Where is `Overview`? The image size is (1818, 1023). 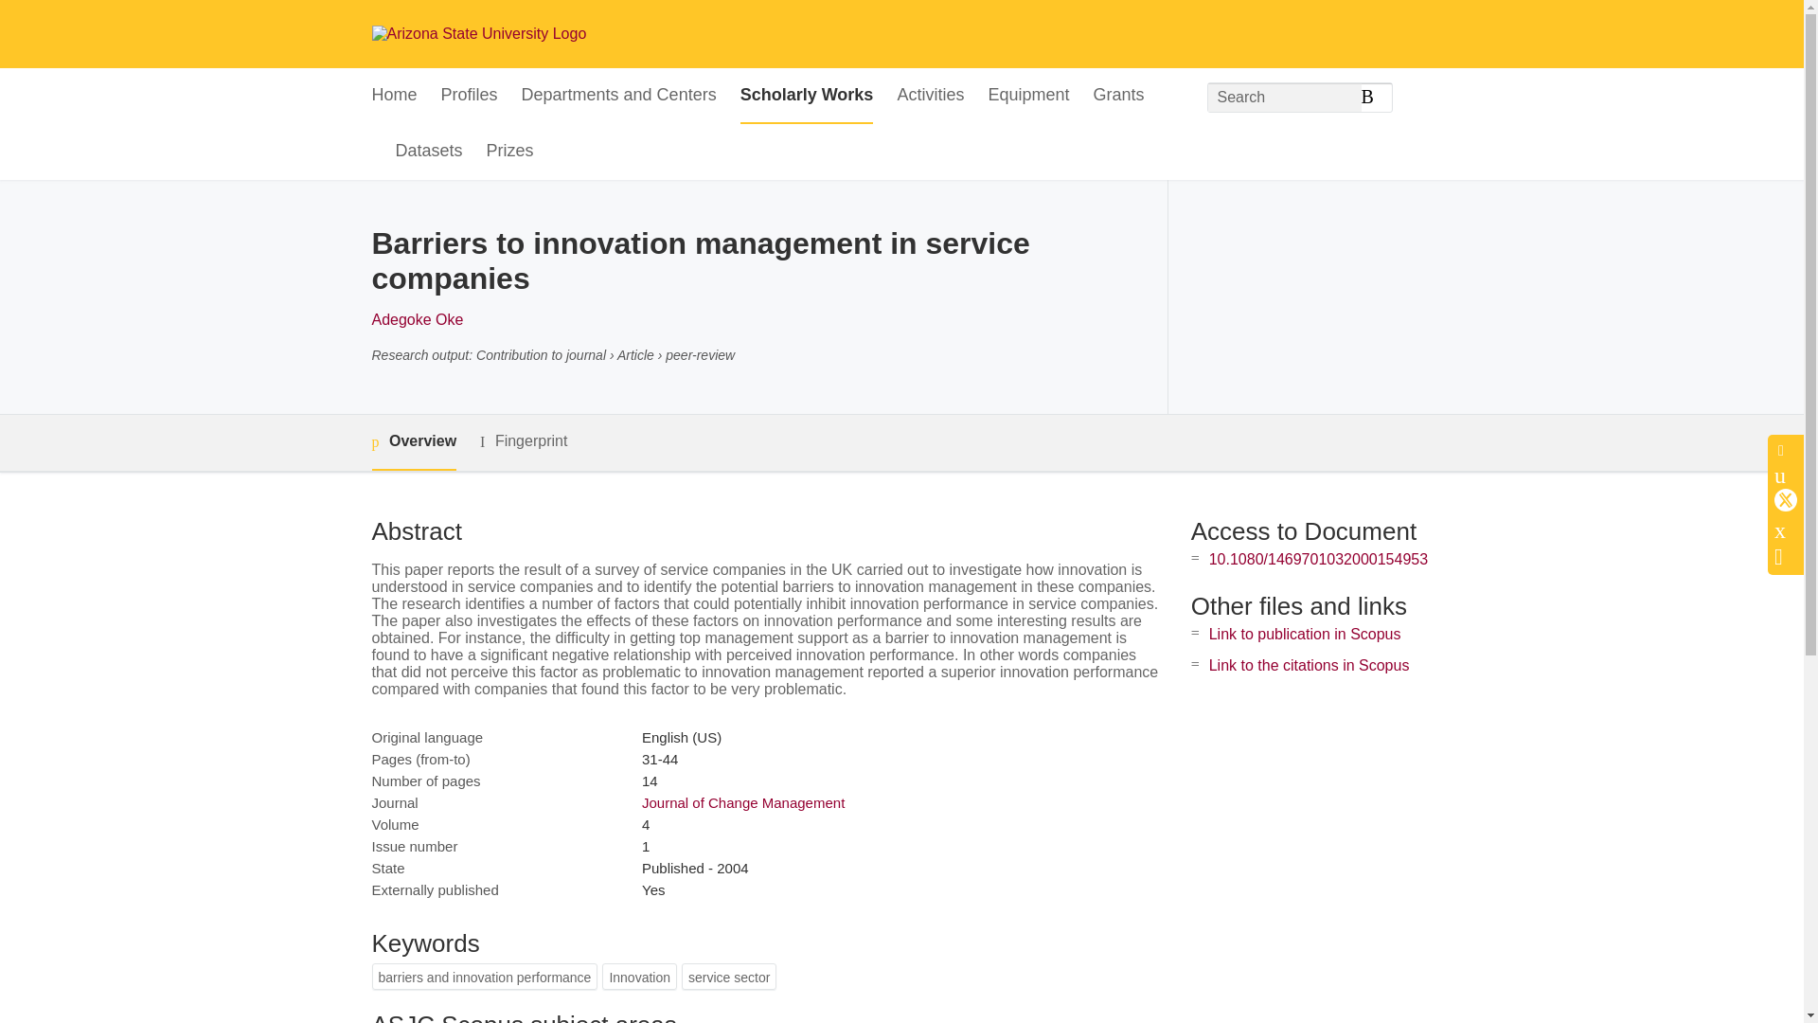
Overview is located at coordinates (413, 442).